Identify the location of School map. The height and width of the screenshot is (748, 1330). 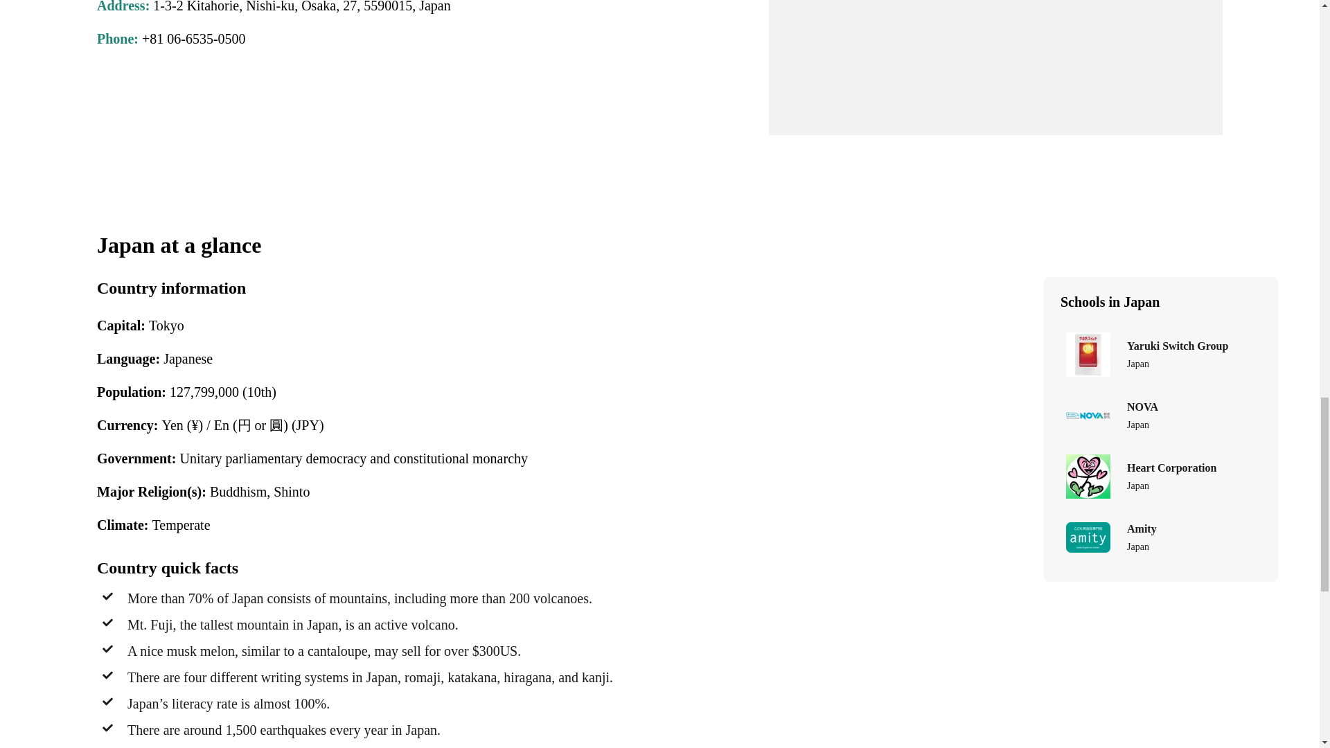
(995, 68).